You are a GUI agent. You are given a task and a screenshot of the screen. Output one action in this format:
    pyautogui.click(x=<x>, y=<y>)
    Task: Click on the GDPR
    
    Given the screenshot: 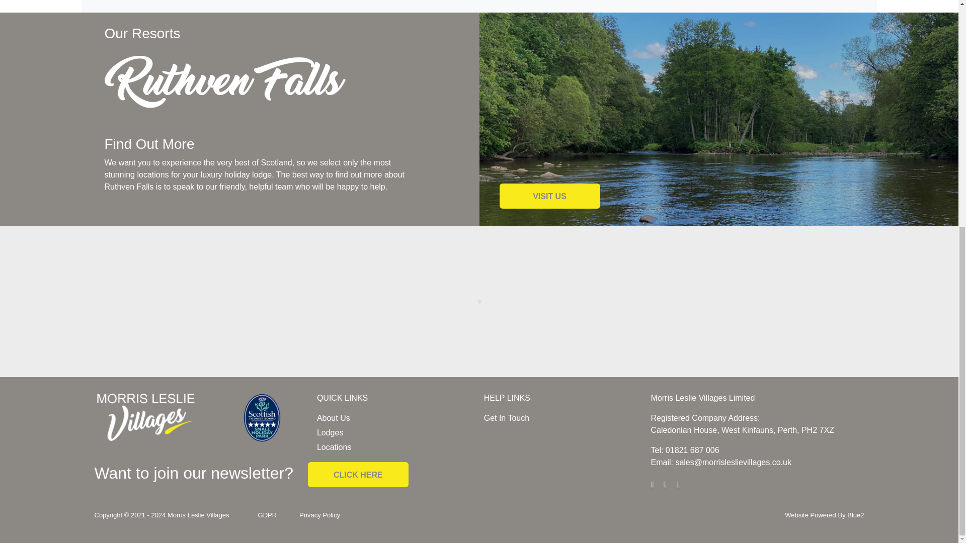 What is the action you would take?
    pyautogui.click(x=268, y=515)
    